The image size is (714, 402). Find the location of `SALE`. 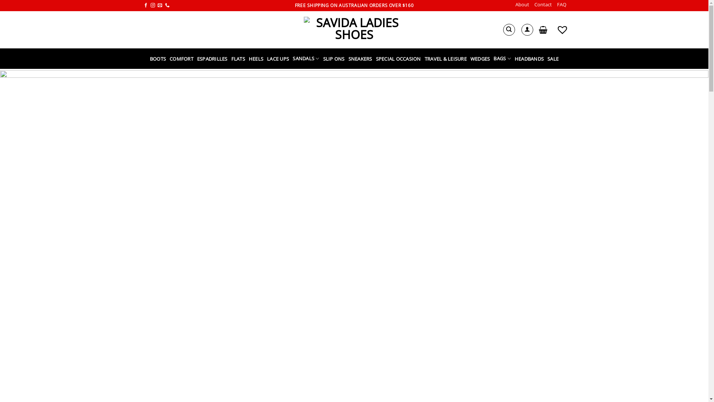

SALE is located at coordinates (553, 59).